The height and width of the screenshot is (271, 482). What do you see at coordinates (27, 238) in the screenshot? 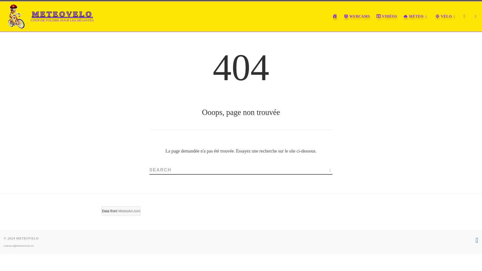
I see `METEOVELO` at bounding box center [27, 238].